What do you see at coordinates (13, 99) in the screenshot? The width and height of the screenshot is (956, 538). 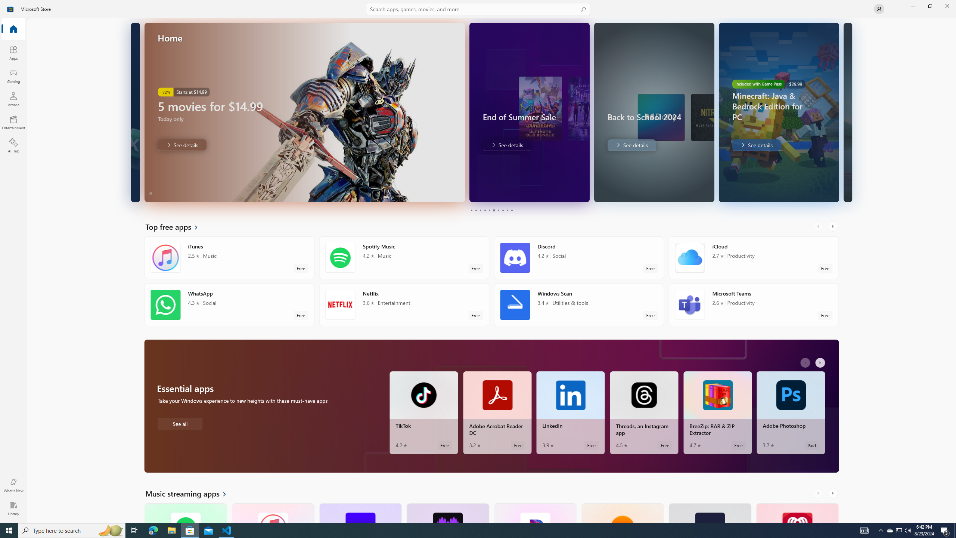 I see `Arcade` at bounding box center [13, 99].